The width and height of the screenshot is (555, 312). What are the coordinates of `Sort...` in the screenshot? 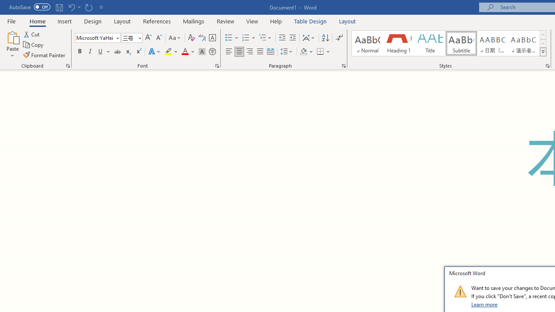 It's located at (325, 38).